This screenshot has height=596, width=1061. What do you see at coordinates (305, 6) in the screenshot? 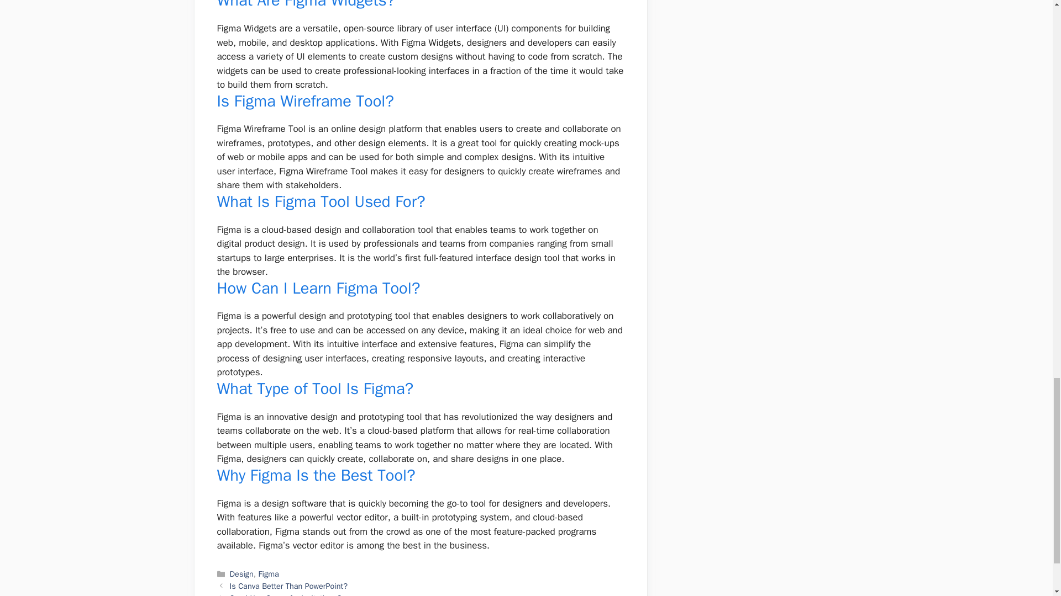
I see `What Are Figma Widgets?` at bounding box center [305, 6].